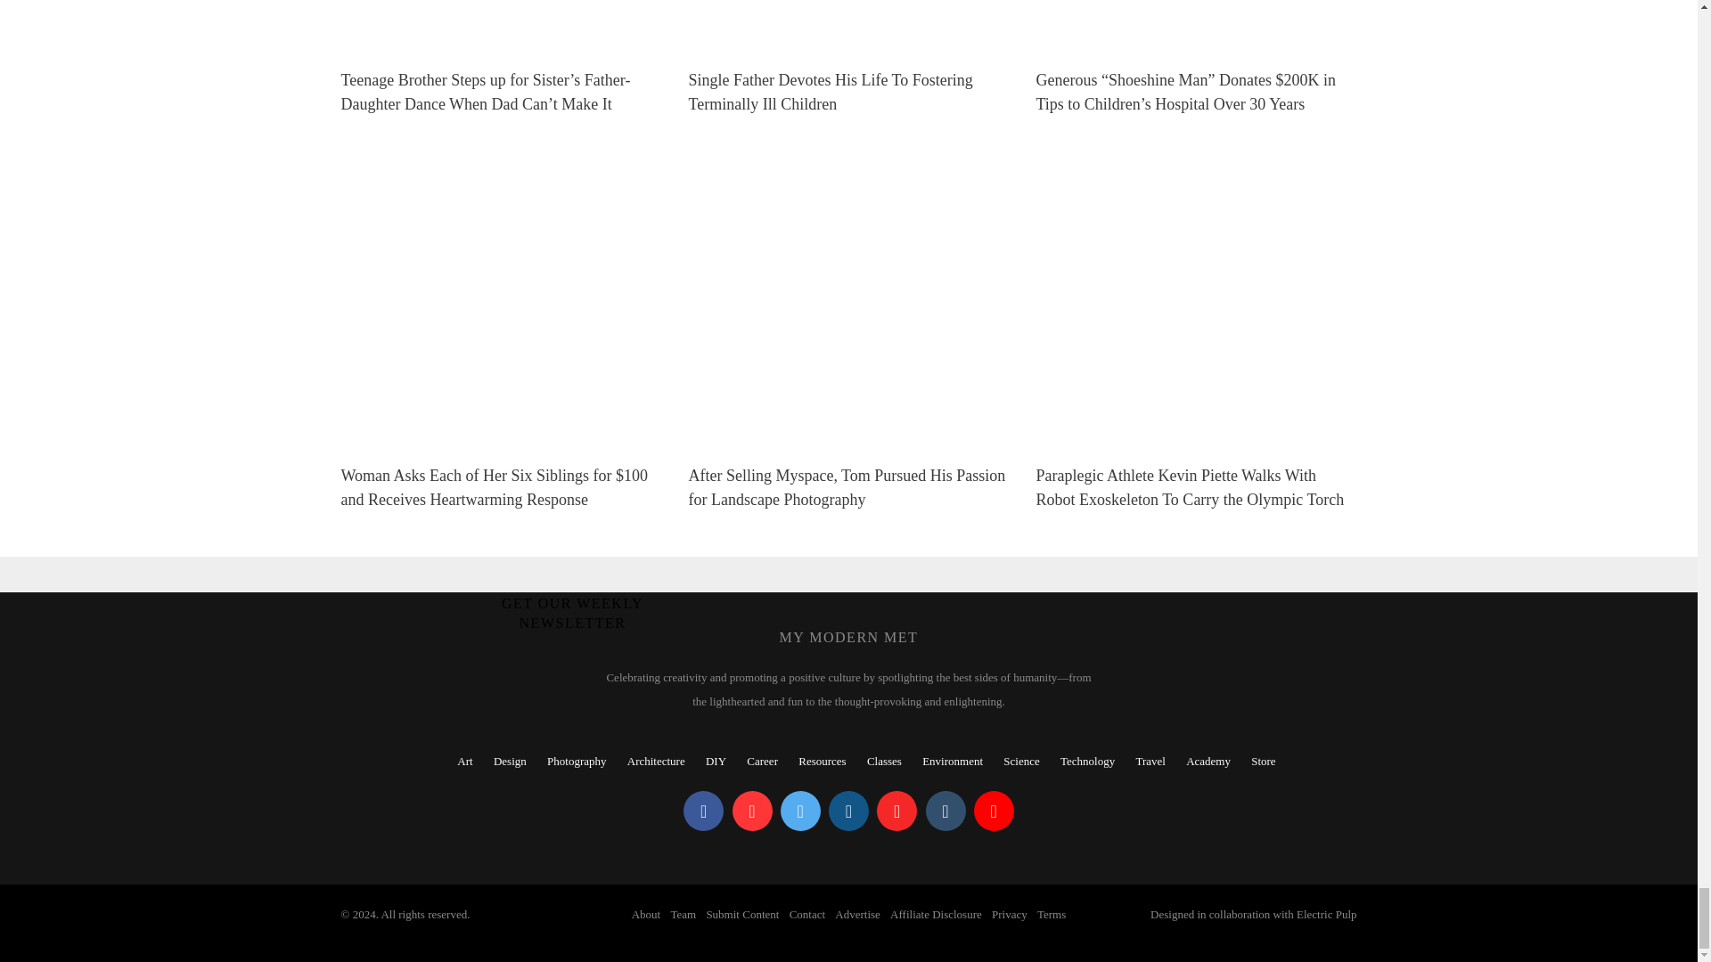  I want to click on My Modern Met on Facebook, so click(703, 811).